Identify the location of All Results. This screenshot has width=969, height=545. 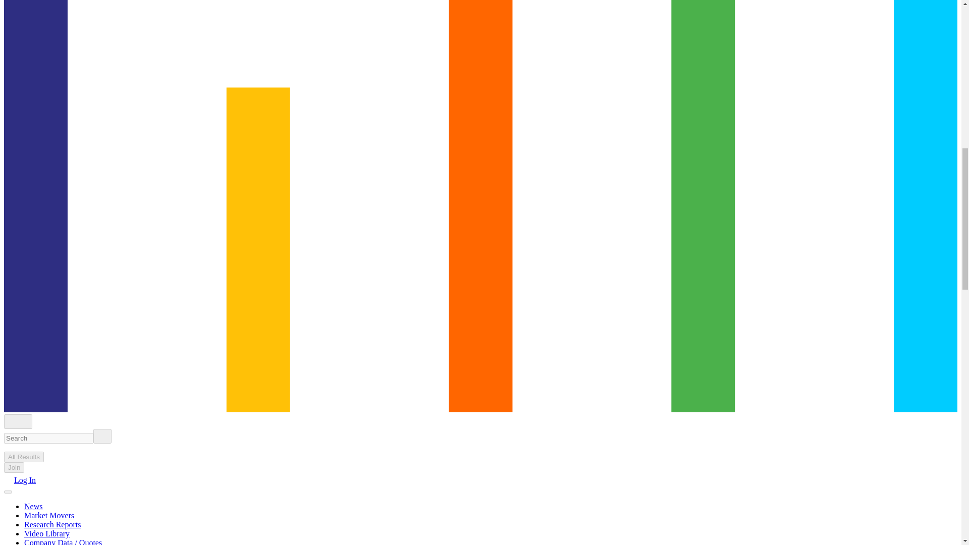
(23, 457).